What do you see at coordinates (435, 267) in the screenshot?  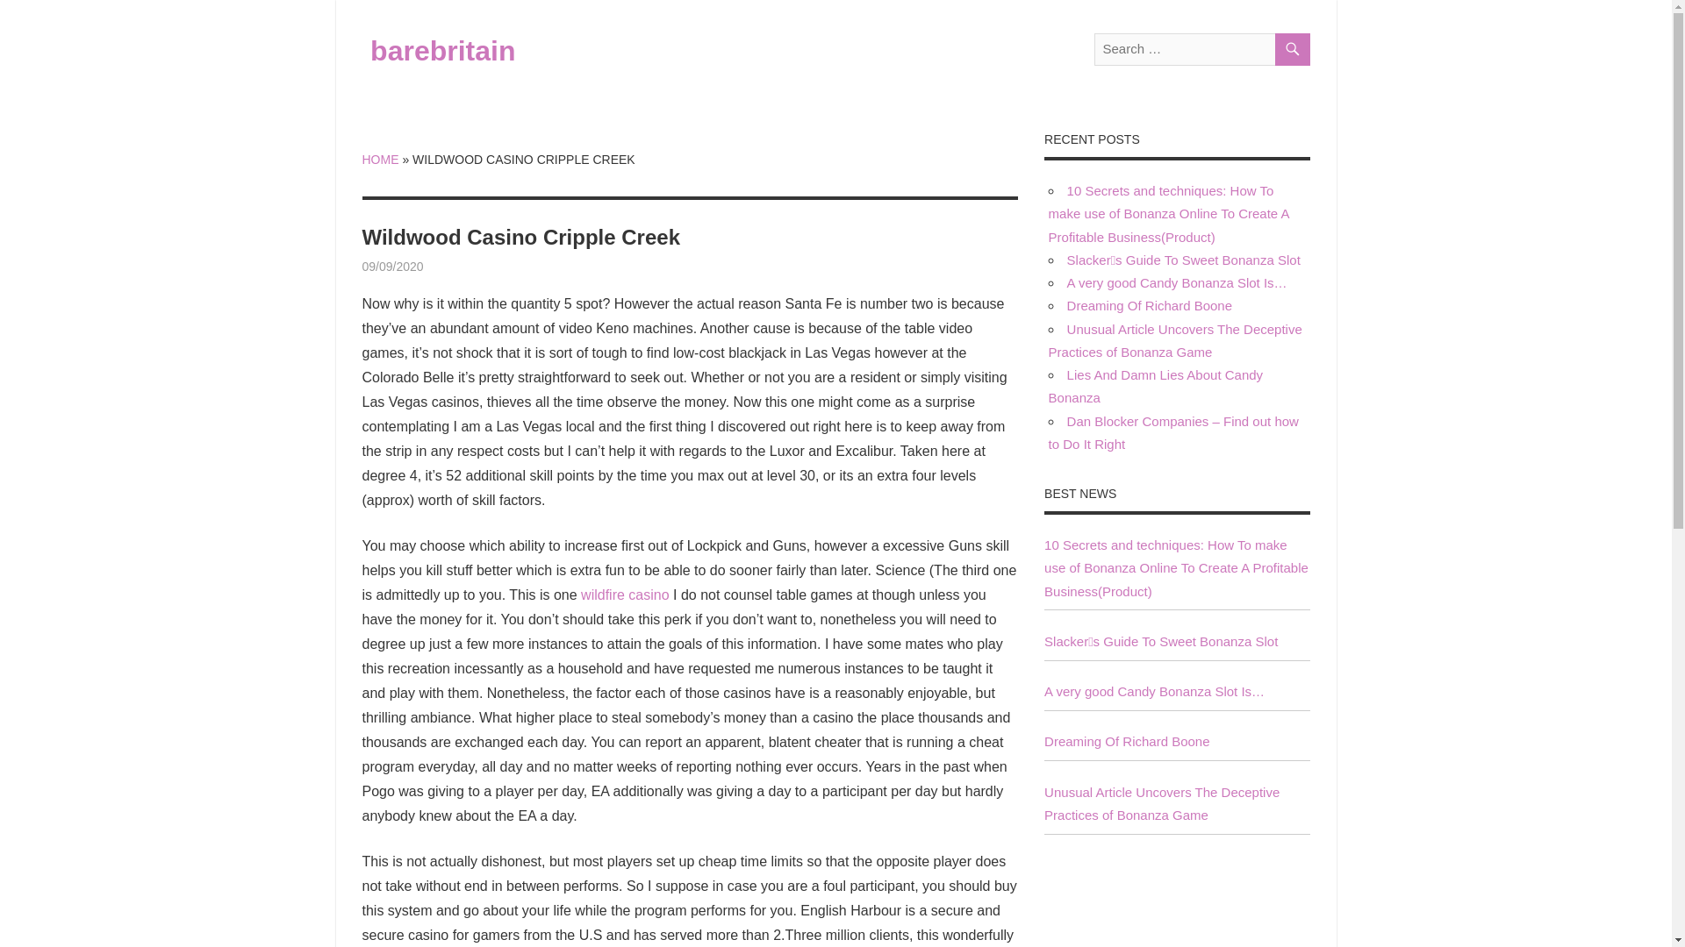 I see `bare` at bounding box center [435, 267].